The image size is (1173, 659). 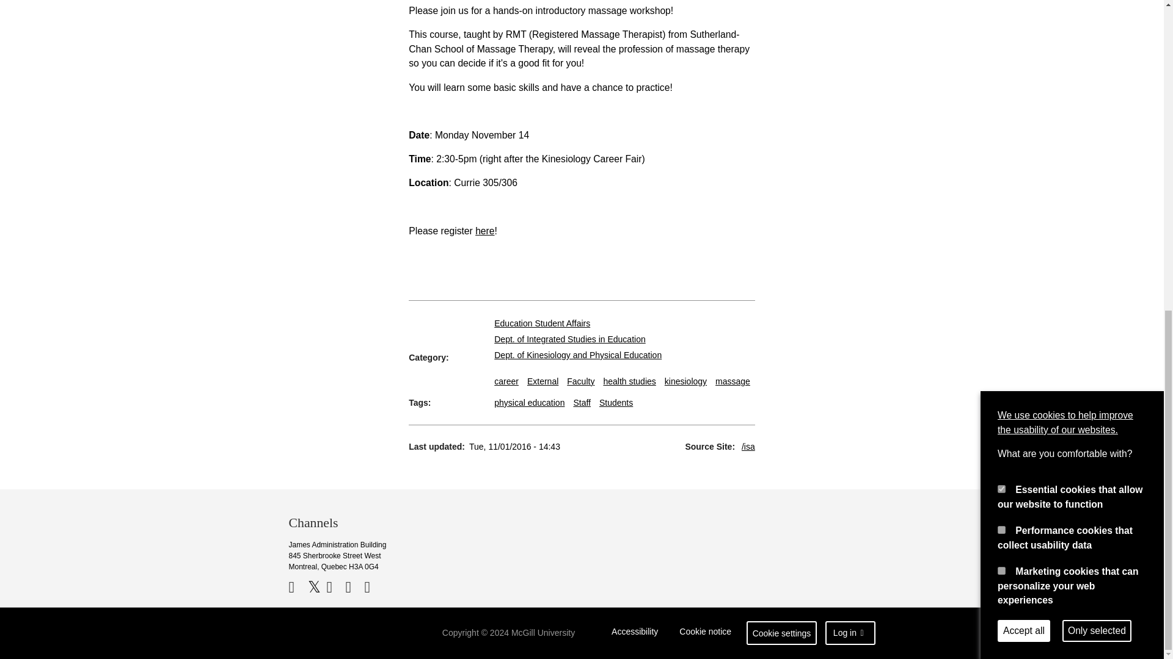 I want to click on Dept. of Kinesiology and Physical Education, so click(x=577, y=355).